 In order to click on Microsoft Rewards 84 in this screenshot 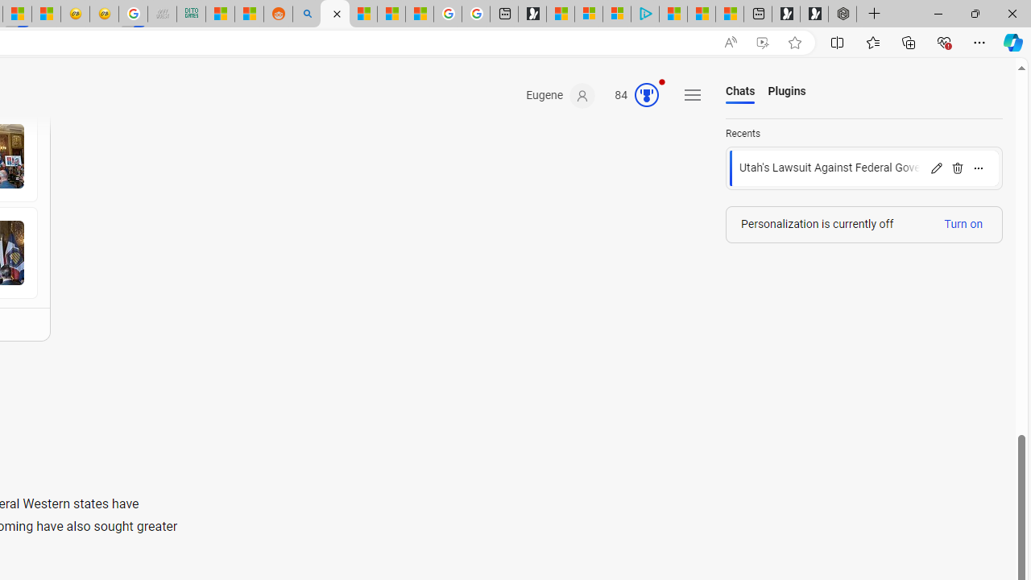, I will do `click(631, 96)`.